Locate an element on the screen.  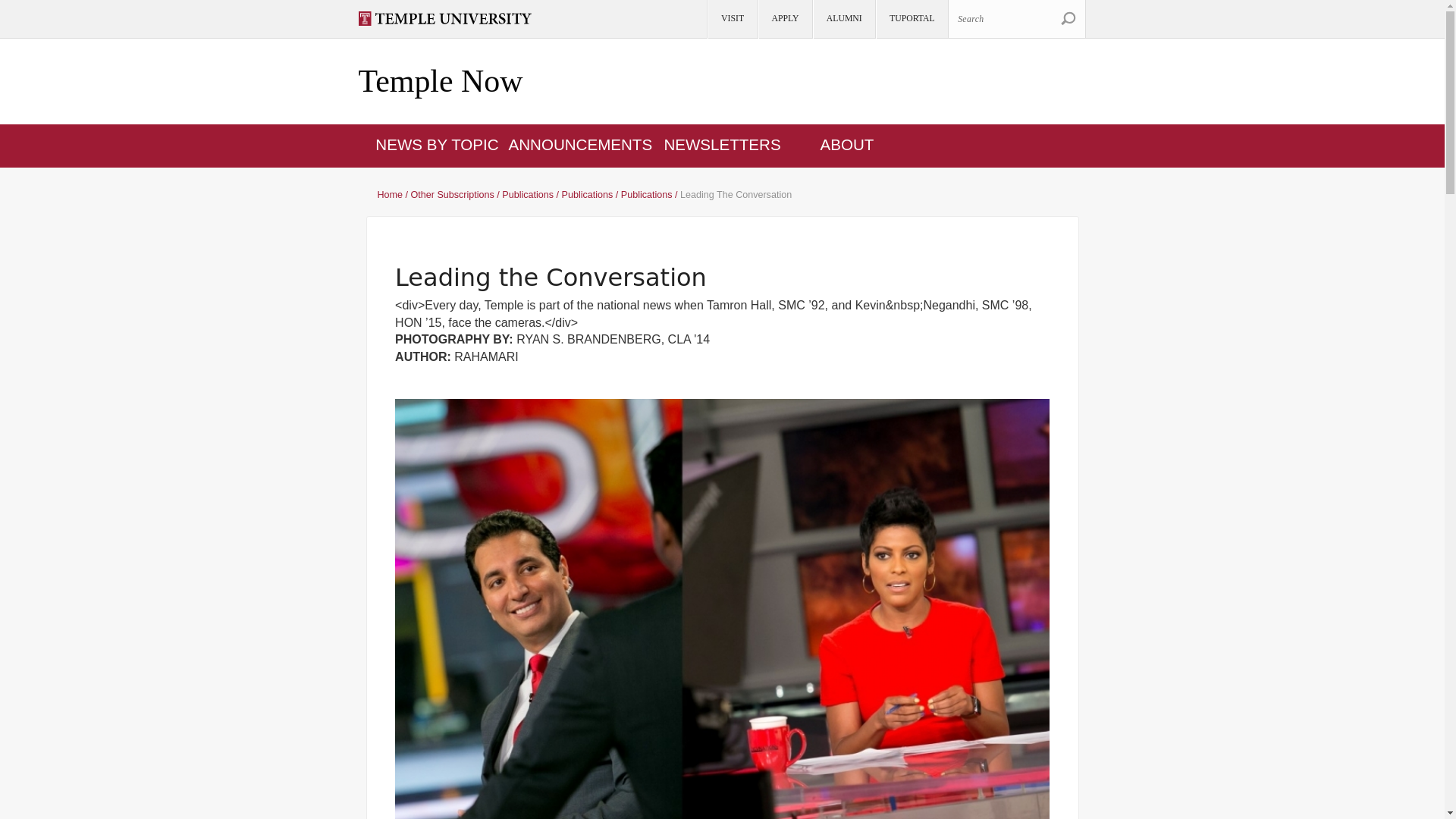
VISIT is located at coordinates (731, 19).